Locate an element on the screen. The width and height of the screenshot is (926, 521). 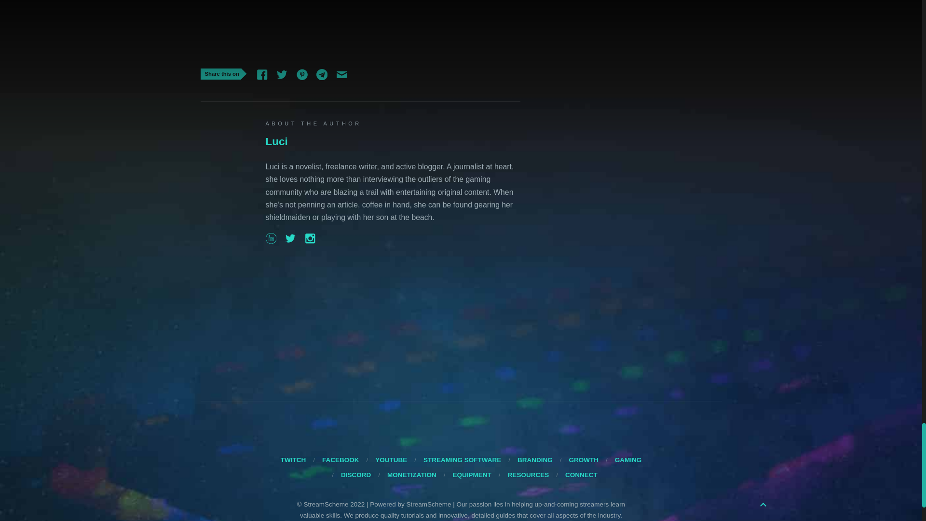
mail is located at coordinates (261, 74).